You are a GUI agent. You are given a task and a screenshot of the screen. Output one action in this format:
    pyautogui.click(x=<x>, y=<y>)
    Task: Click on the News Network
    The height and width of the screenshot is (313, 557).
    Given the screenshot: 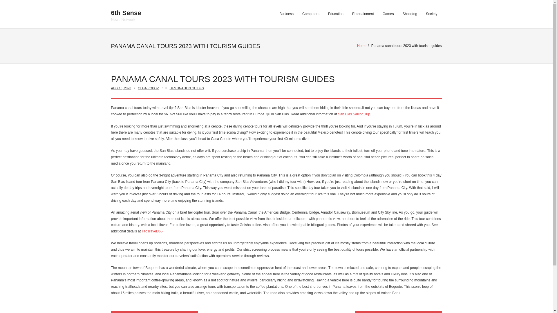 What is the action you would take?
    pyautogui.click(x=126, y=14)
    